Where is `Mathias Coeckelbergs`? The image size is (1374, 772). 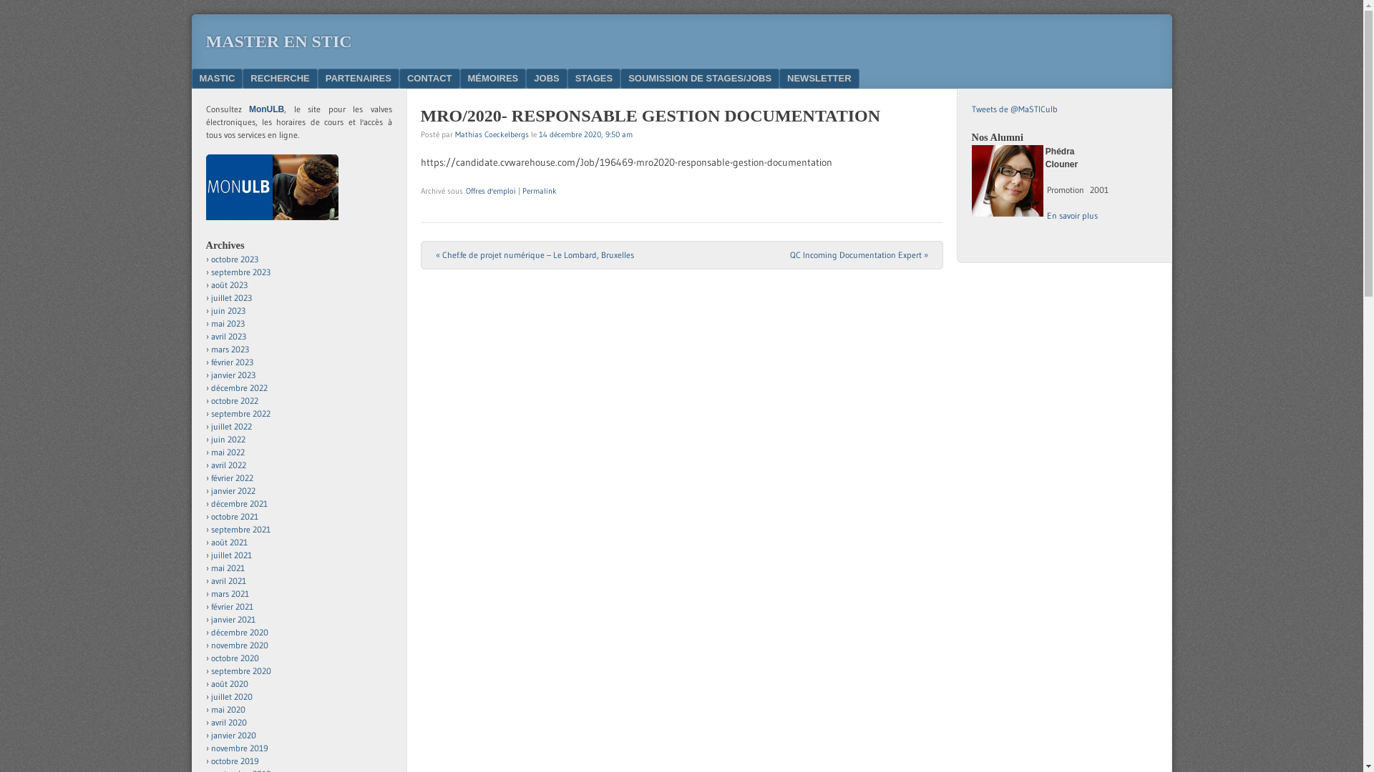
Mathias Coeckelbergs is located at coordinates (492, 134).